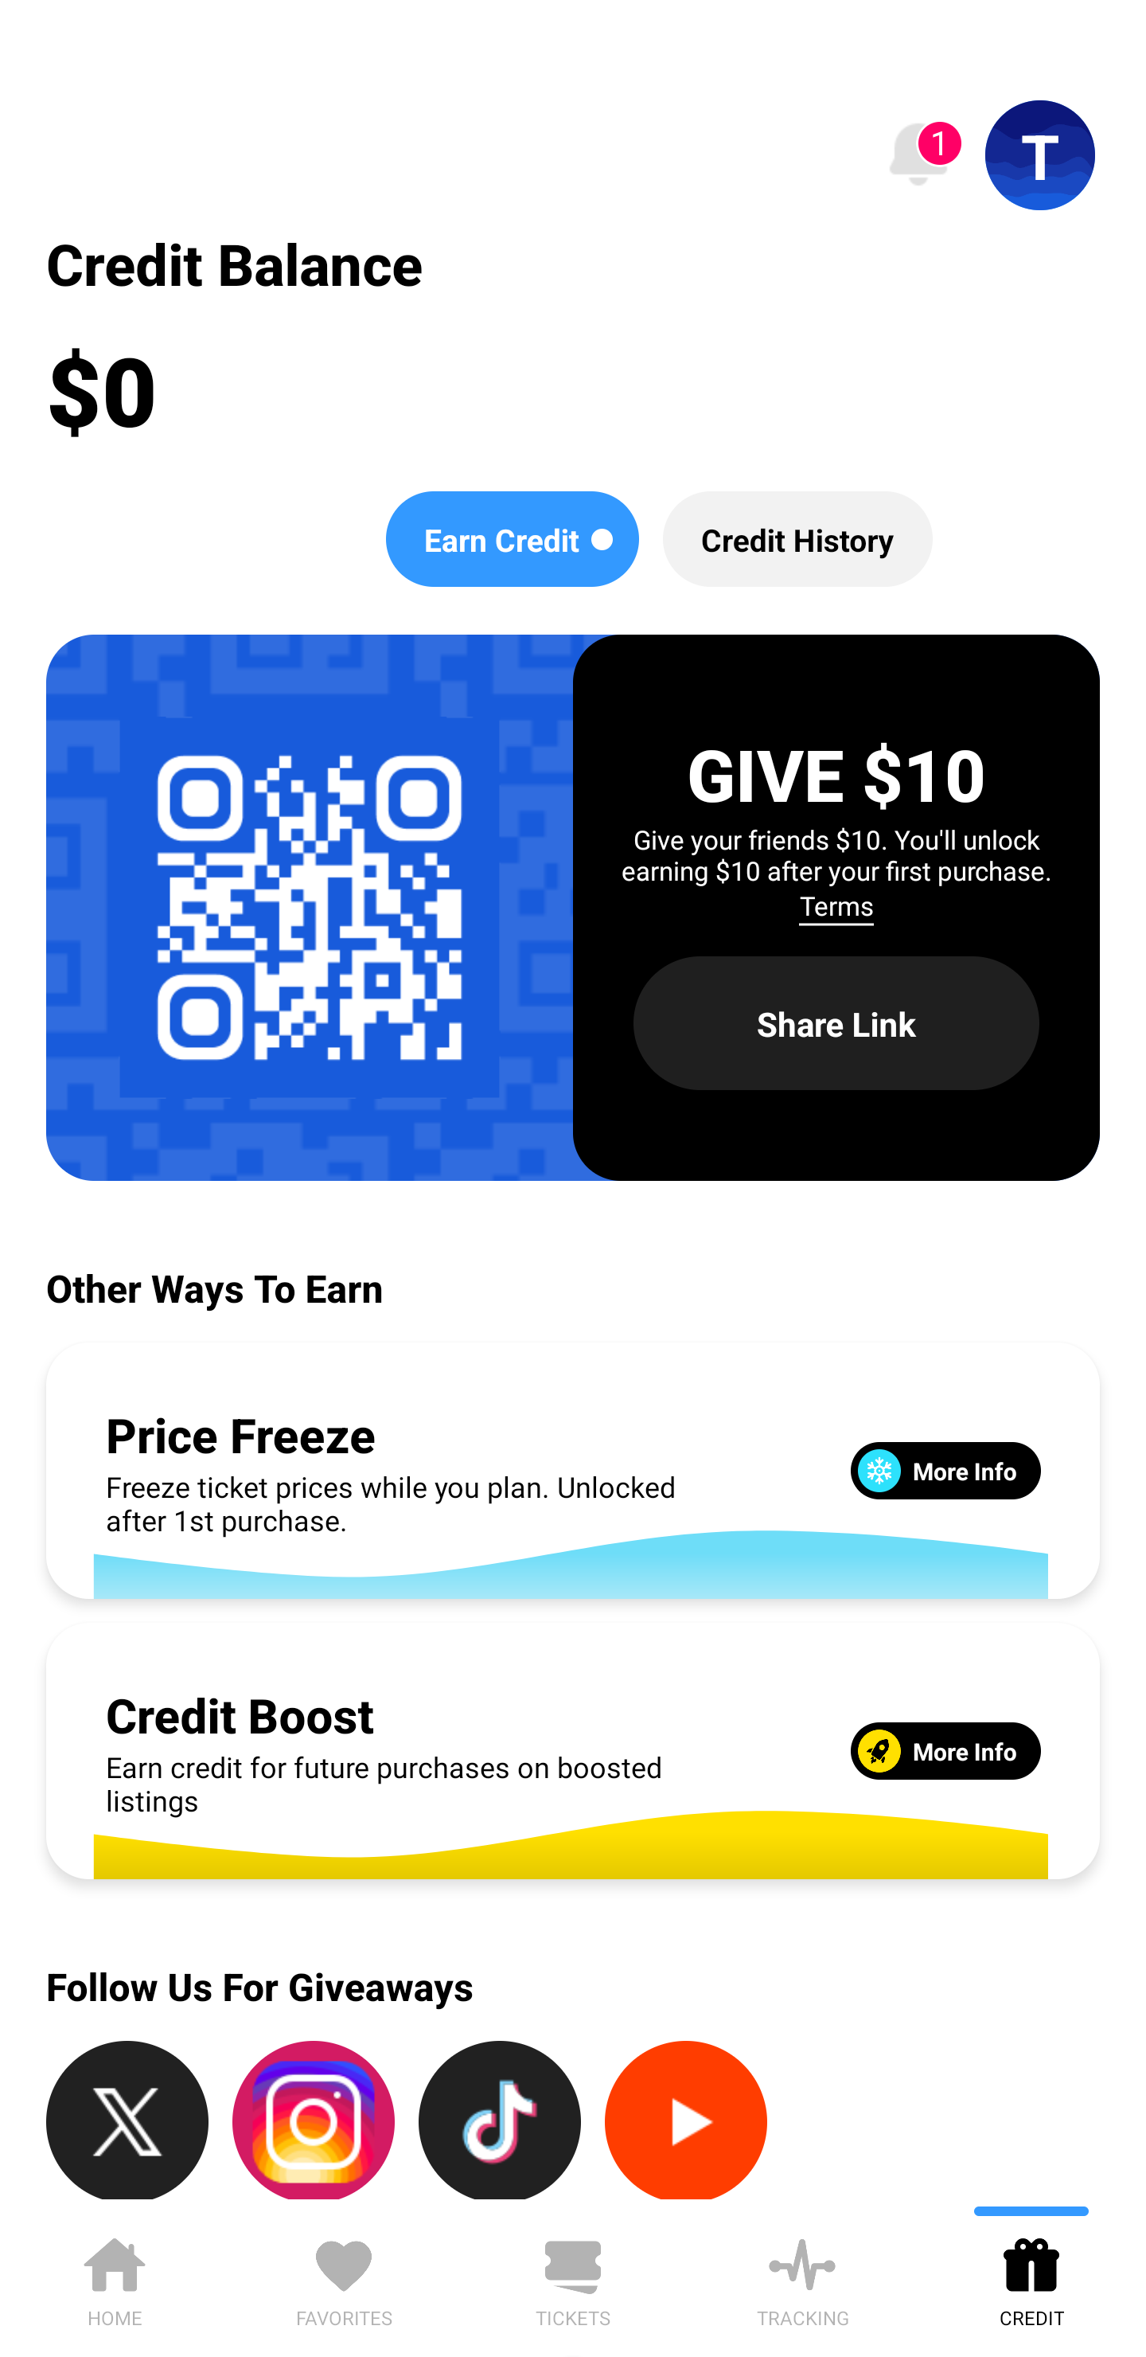 This screenshot has height=2357, width=1146. Describe the element at coordinates (918, 155) in the screenshot. I see `1` at that location.